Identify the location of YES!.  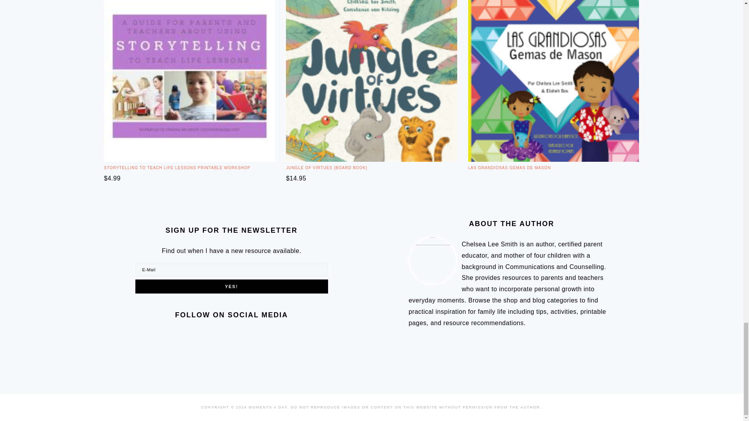
(231, 286).